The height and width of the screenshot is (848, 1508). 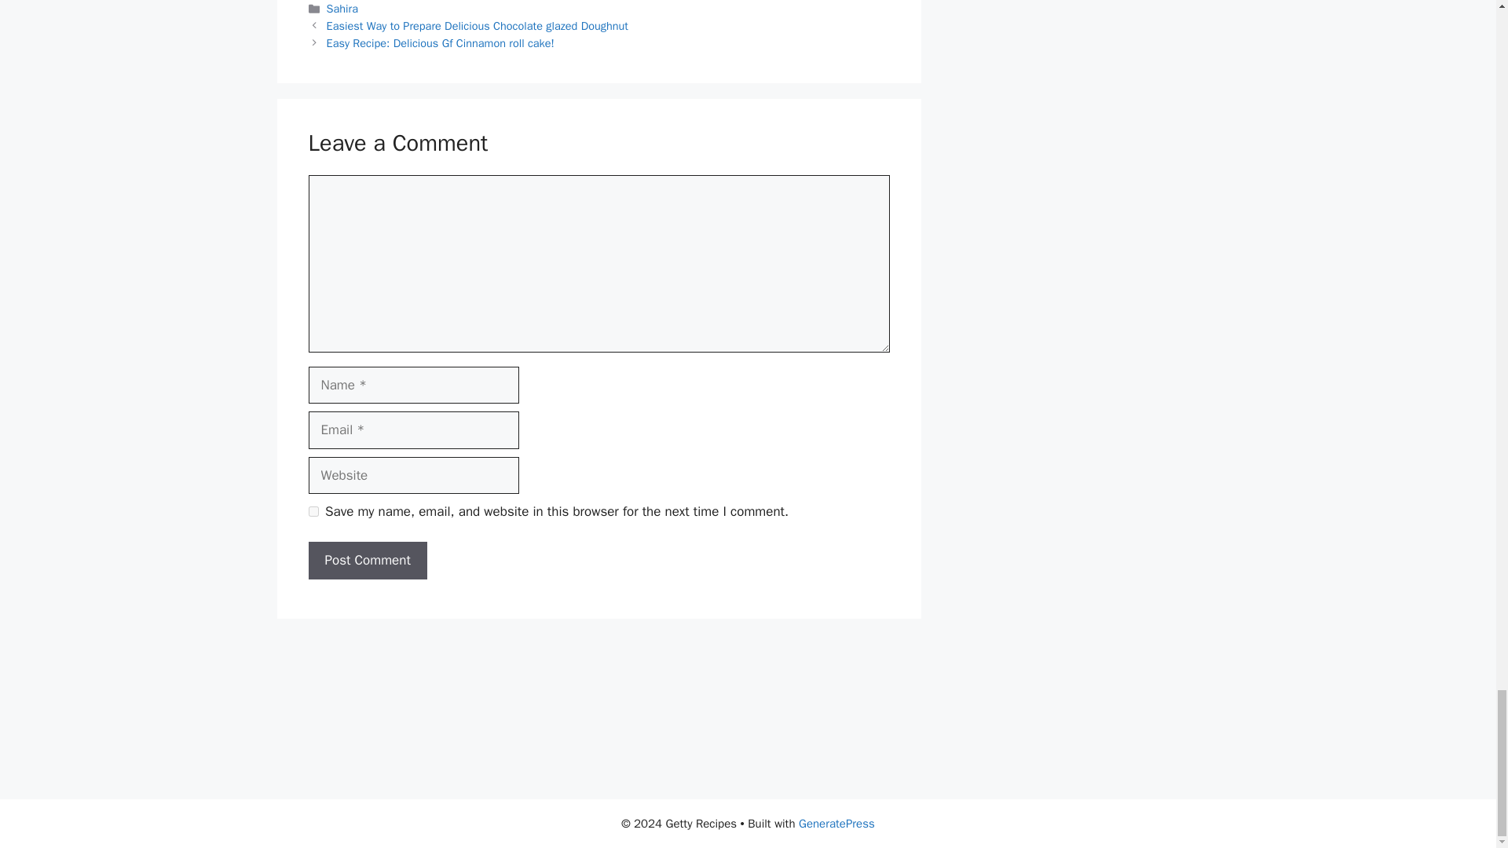 What do you see at coordinates (441, 42) in the screenshot?
I see `Easy Recipe: Delicious Gf Cinnamon roll cake!` at bounding box center [441, 42].